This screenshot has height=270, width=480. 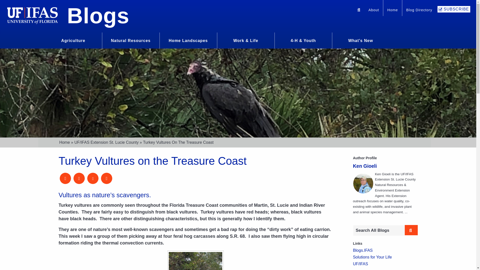 What do you see at coordinates (73, 40) in the screenshot?
I see `Agriculture` at bounding box center [73, 40].